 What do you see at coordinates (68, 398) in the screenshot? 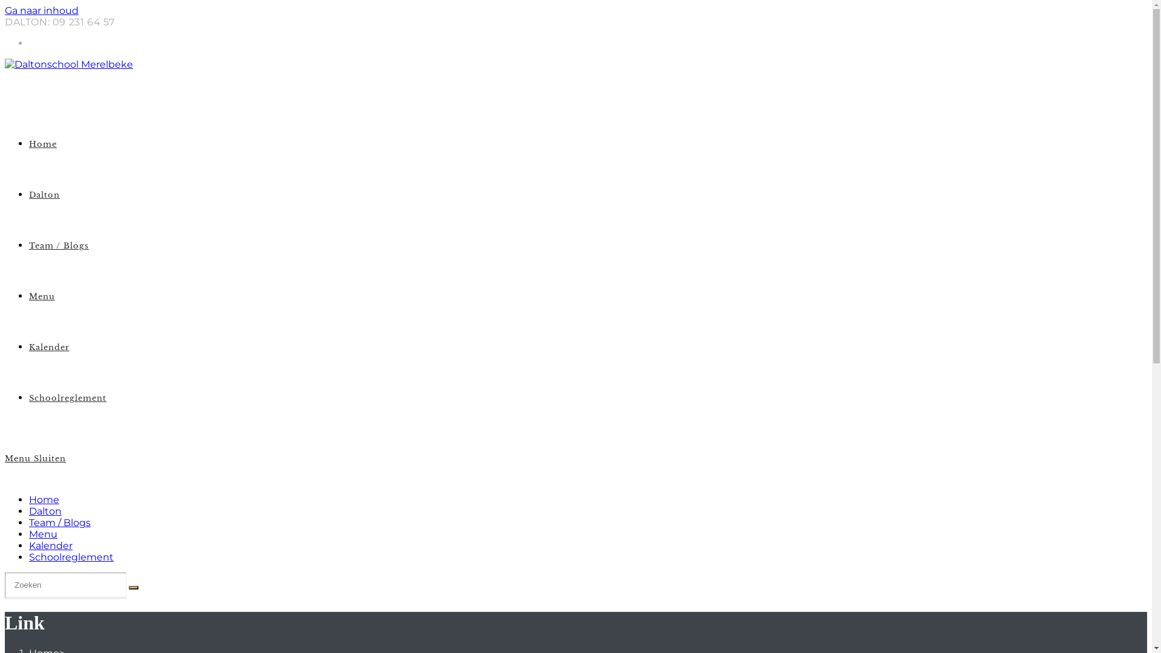
I see `Schoolreglement` at bounding box center [68, 398].